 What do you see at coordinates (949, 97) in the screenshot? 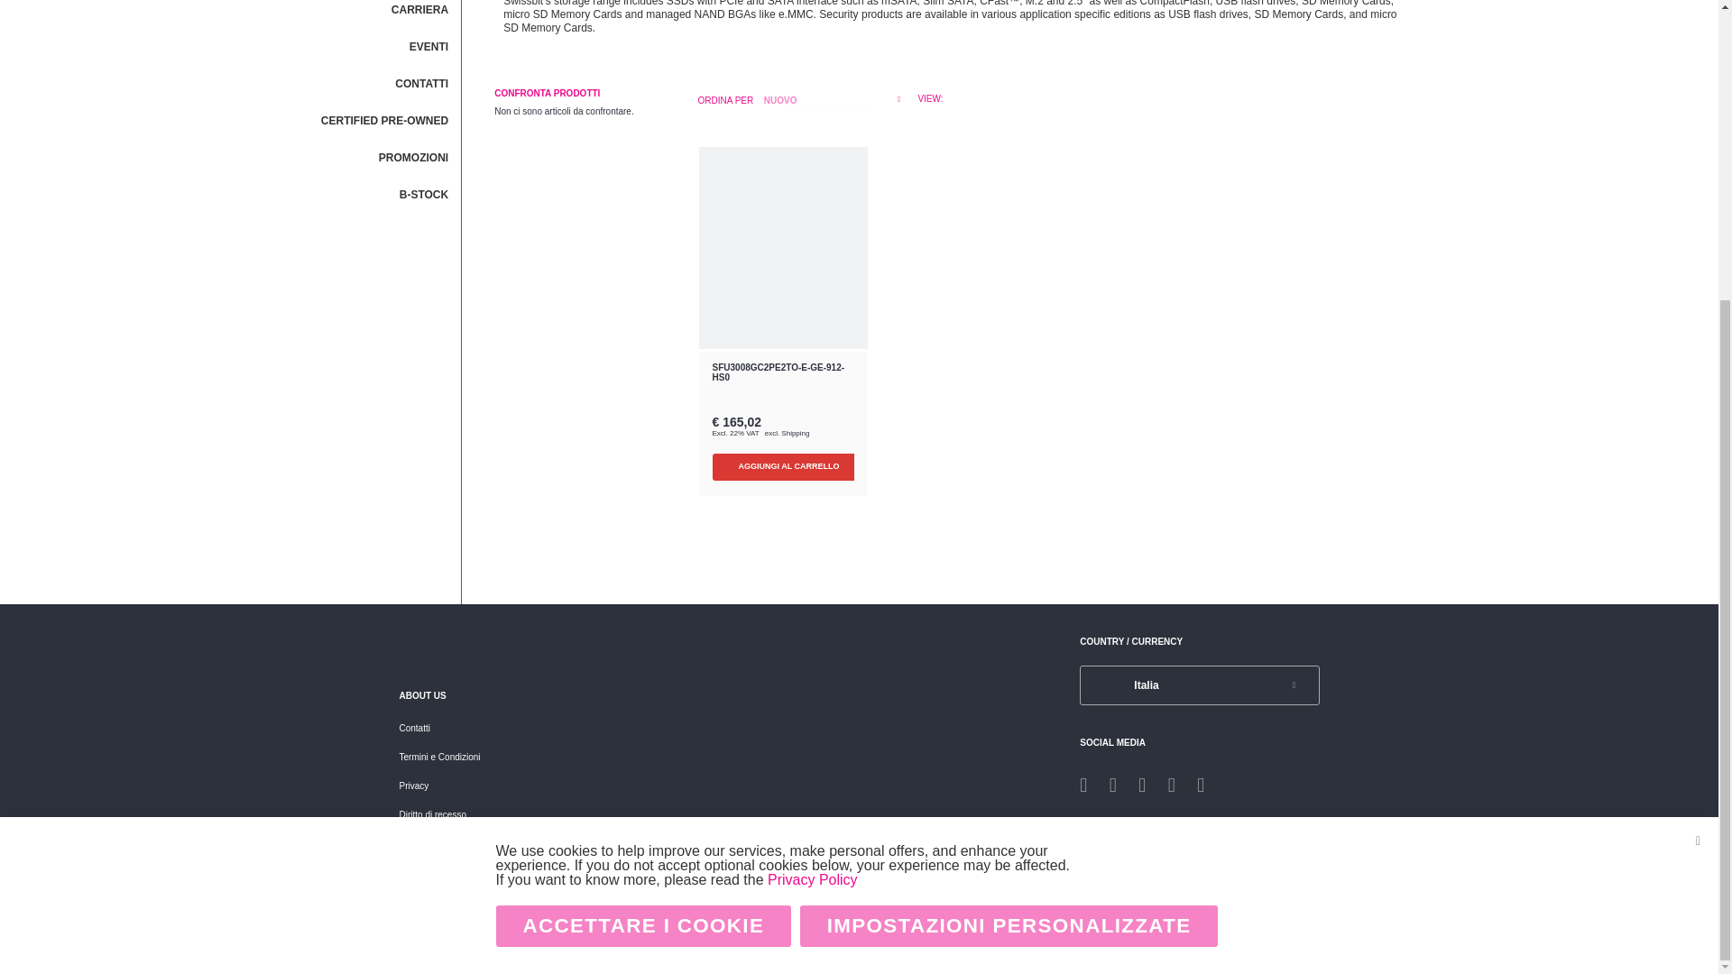
I see `Lista` at bounding box center [949, 97].